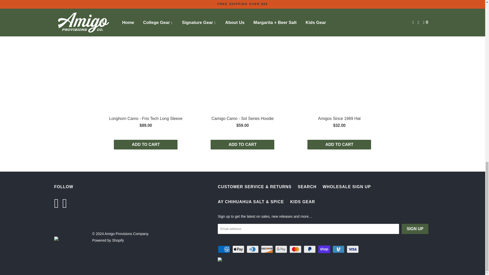  Describe the element at coordinates (415, 229) in the screenshot. I see `Sign Up` at that location.